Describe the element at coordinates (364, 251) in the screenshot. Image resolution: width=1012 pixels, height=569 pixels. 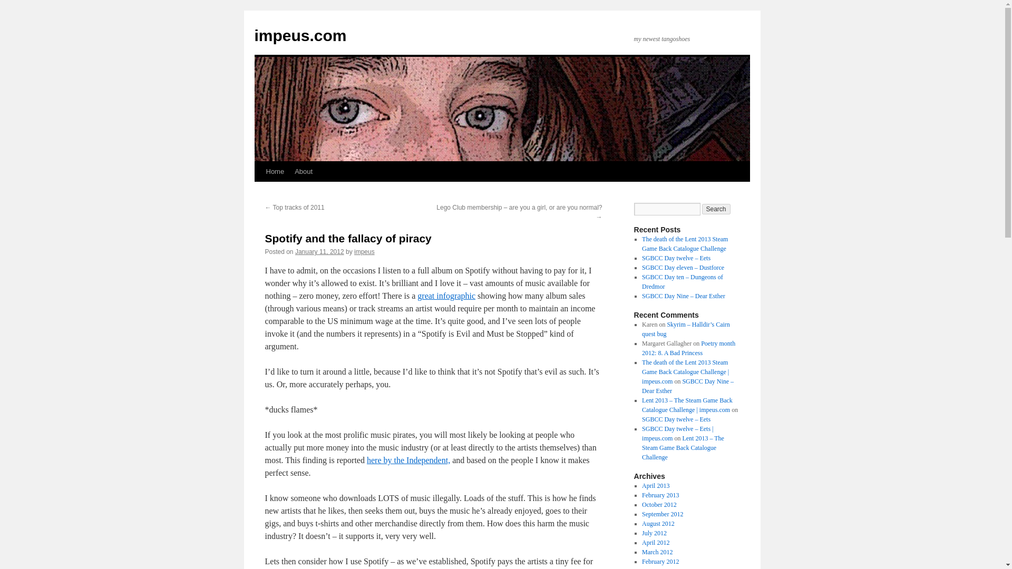
I see `impeus` at that location.